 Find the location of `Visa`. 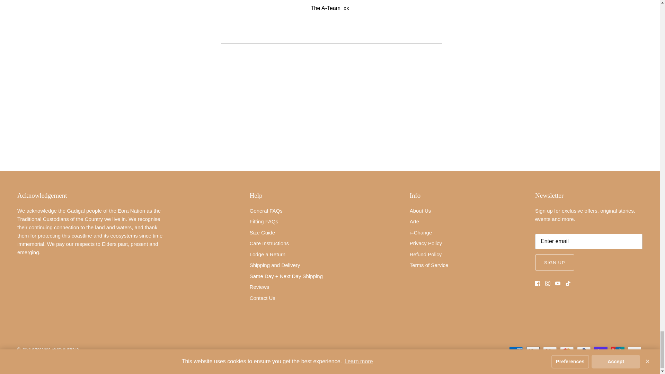

Visa is located at coordinates (634, 351).